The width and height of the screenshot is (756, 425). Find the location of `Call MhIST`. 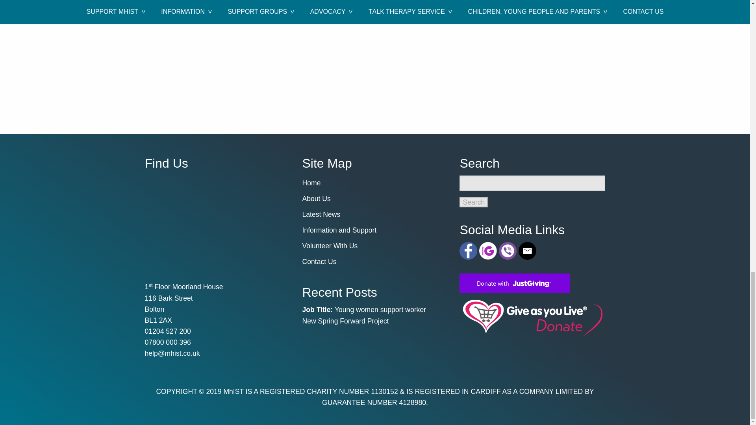

Call MhIST is located at coordinates (509, 250).